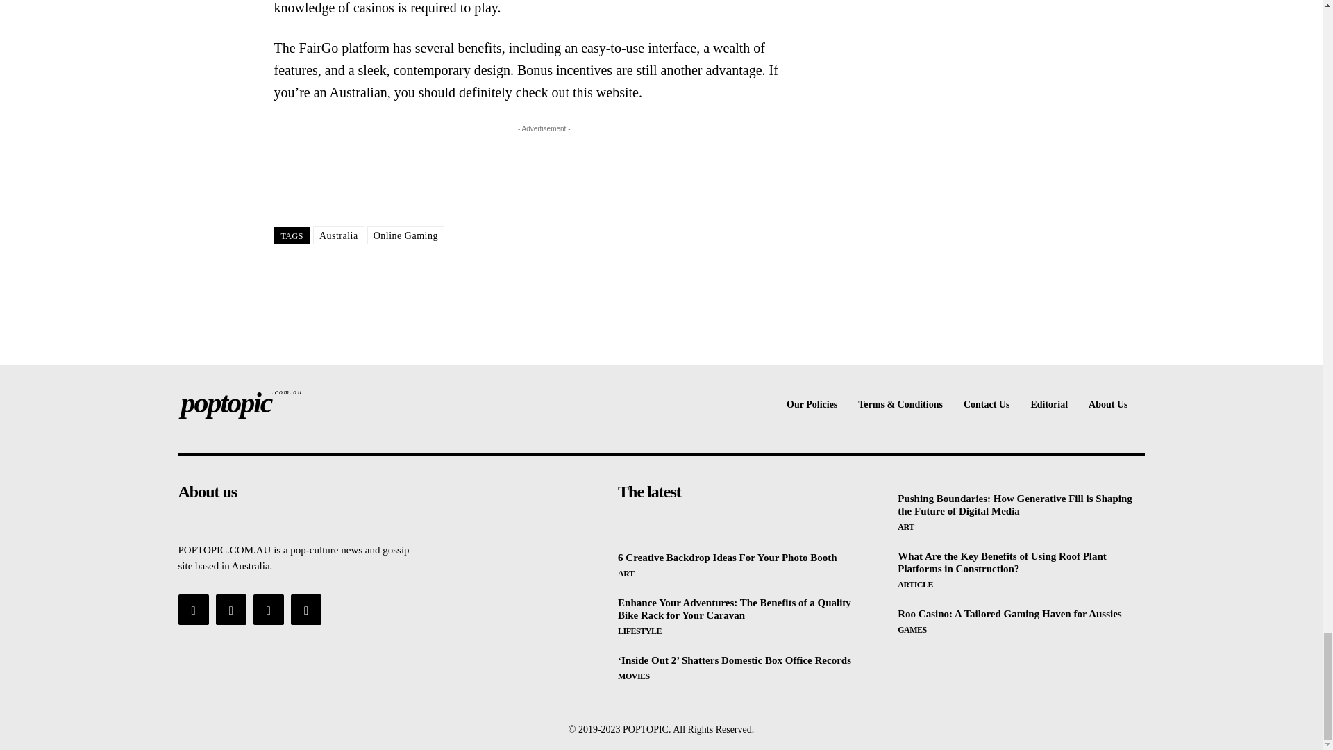 The width and height of the screenshot is (1333, 750). I want to click on POPTOPIC, so click(268, 610).